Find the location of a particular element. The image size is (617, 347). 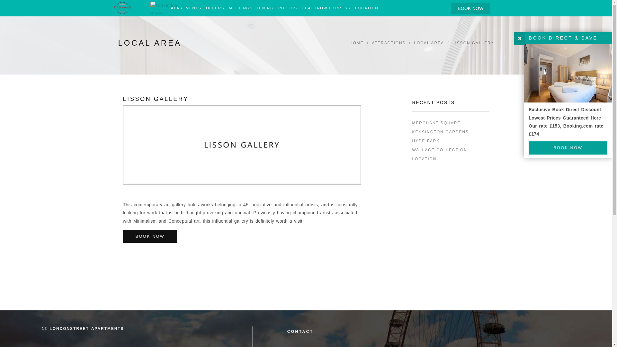

APARTMENTS is located at coordinates (186, 8).